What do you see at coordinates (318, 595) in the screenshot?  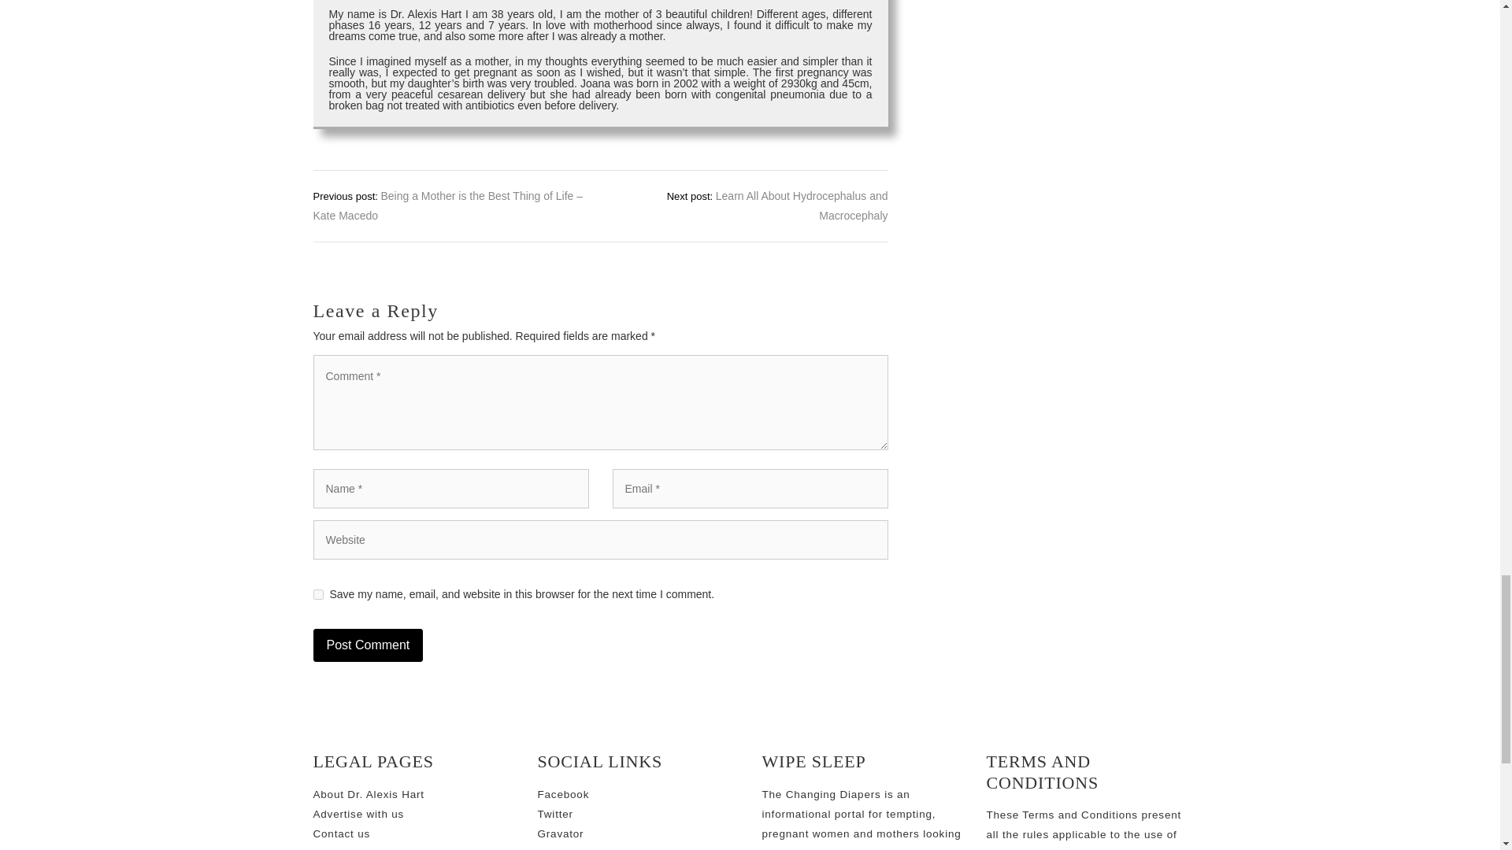 I see `yes` at bounding box center [318, 595].